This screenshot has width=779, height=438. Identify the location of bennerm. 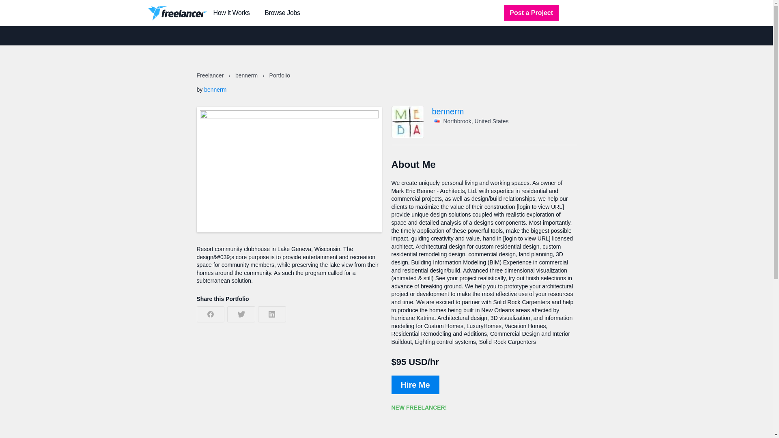
(247, 75).